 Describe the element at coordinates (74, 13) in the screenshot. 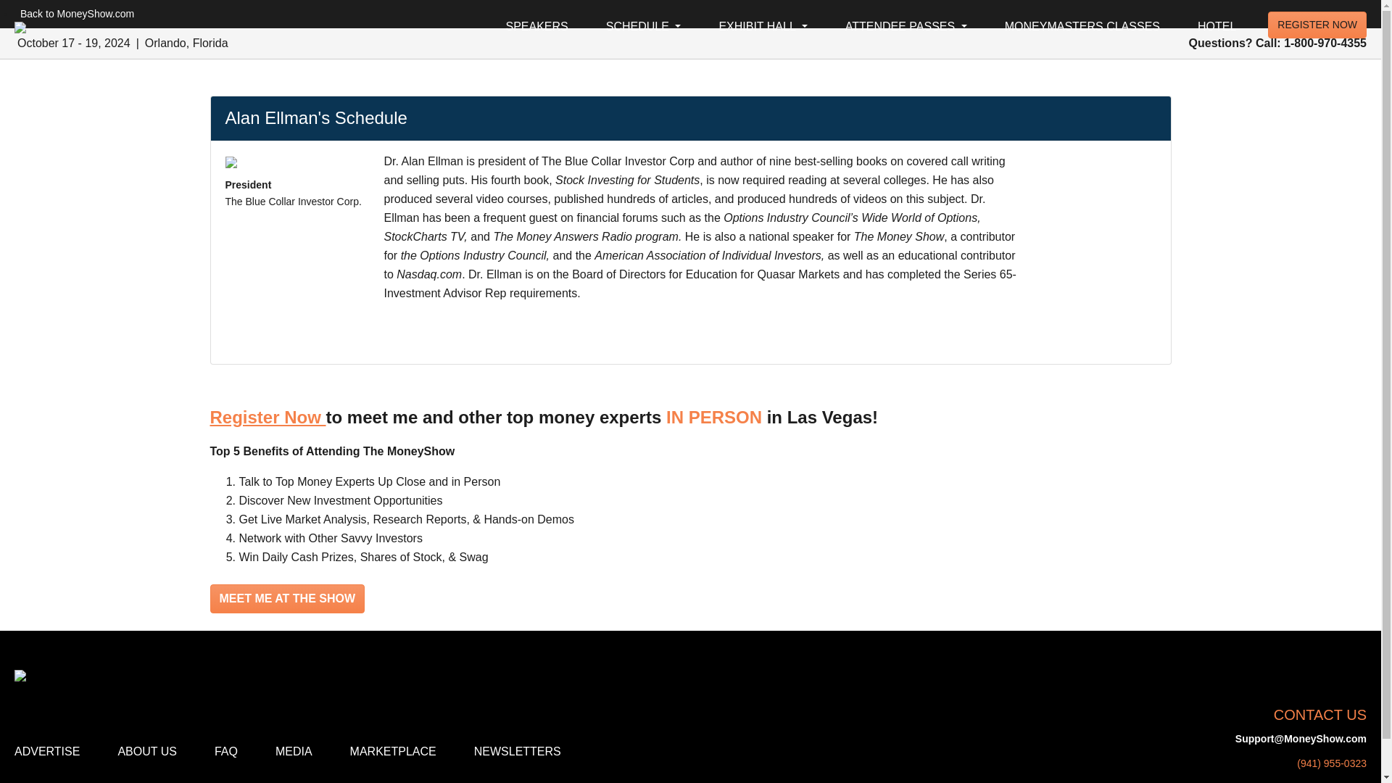

I see `Back to MoneyShow.com` at that location.